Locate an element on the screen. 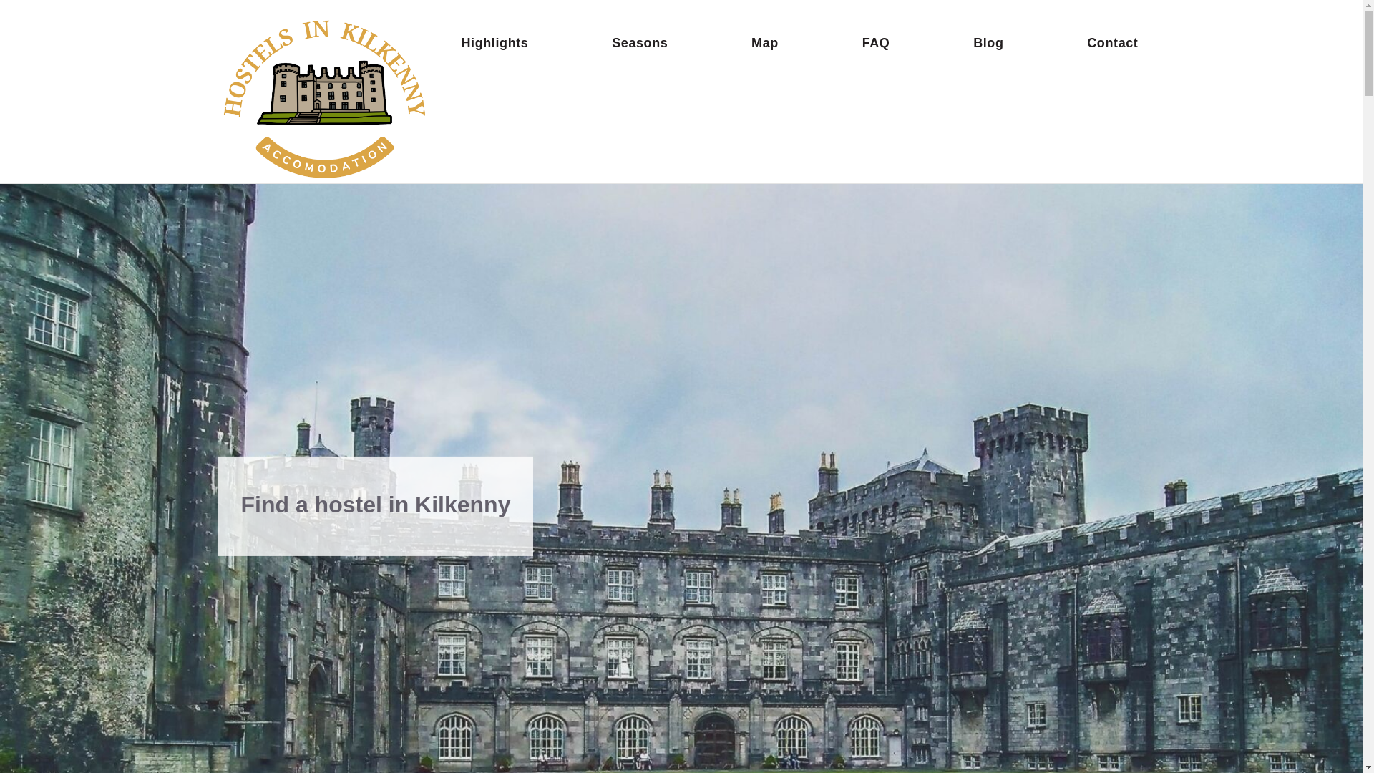 Image resolution: width=1374 pixels, height=773 pixels. Hostels Kilkenny is located at coordinates (326, 97).